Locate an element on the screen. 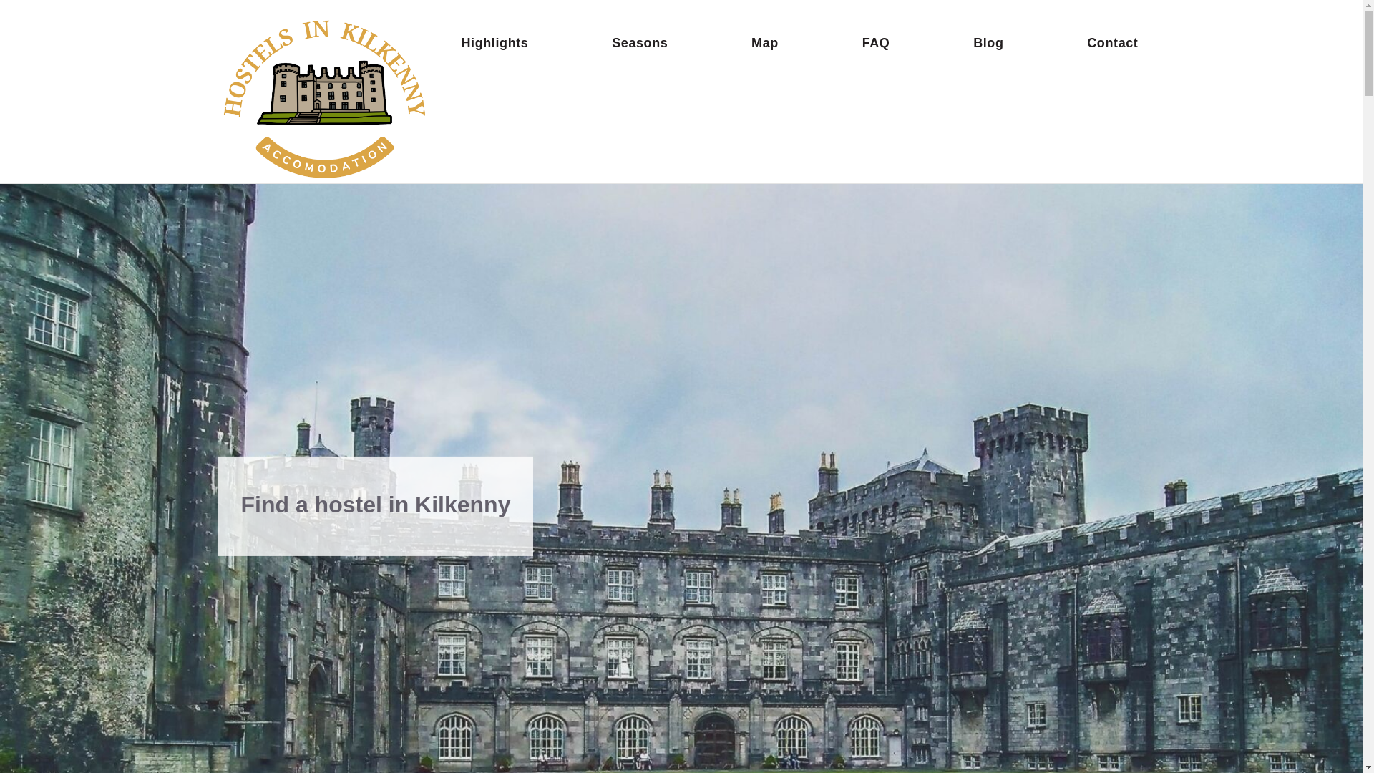 Image resolution: width=1374 pixels, height=773 pixels. Hostels Kilkenny is located at coordinates (326, 97).